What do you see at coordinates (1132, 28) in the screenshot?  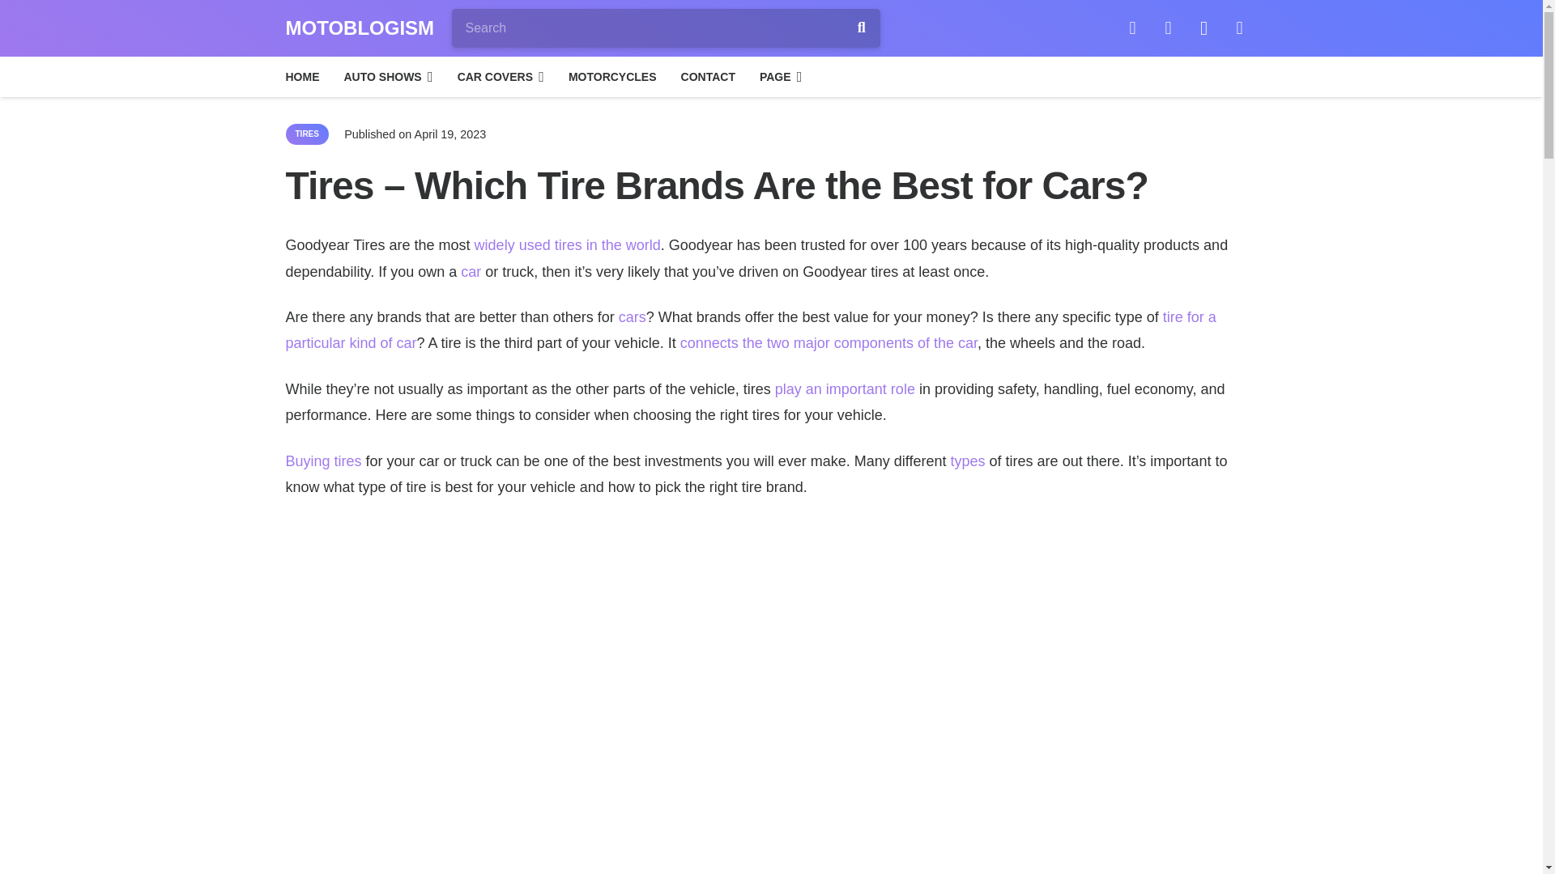 I see `Facebook` at bounding box center [1132, 28].